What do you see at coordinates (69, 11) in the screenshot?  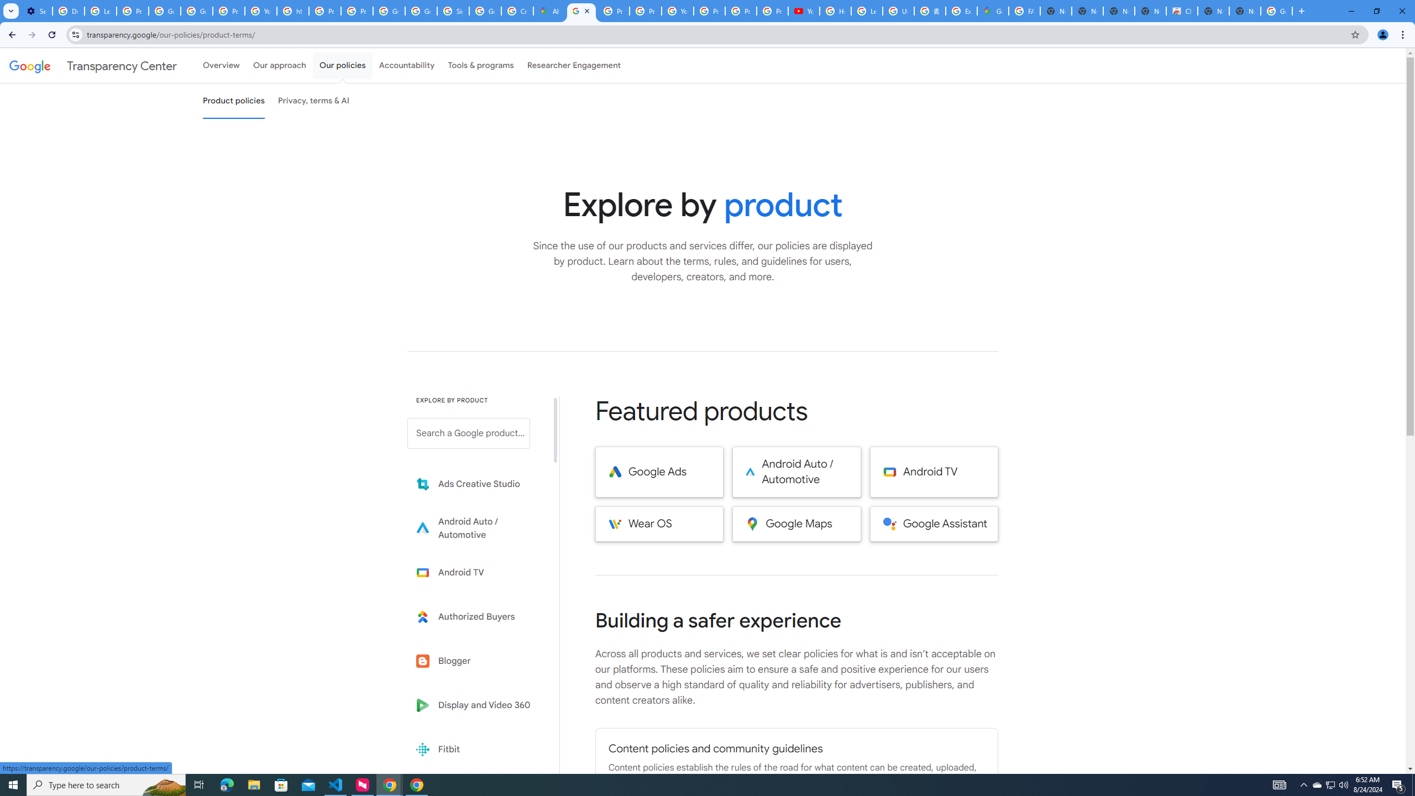 I see `Delete photos & videos - Computer - Google Photos Help` at bounding box center [69, 11].